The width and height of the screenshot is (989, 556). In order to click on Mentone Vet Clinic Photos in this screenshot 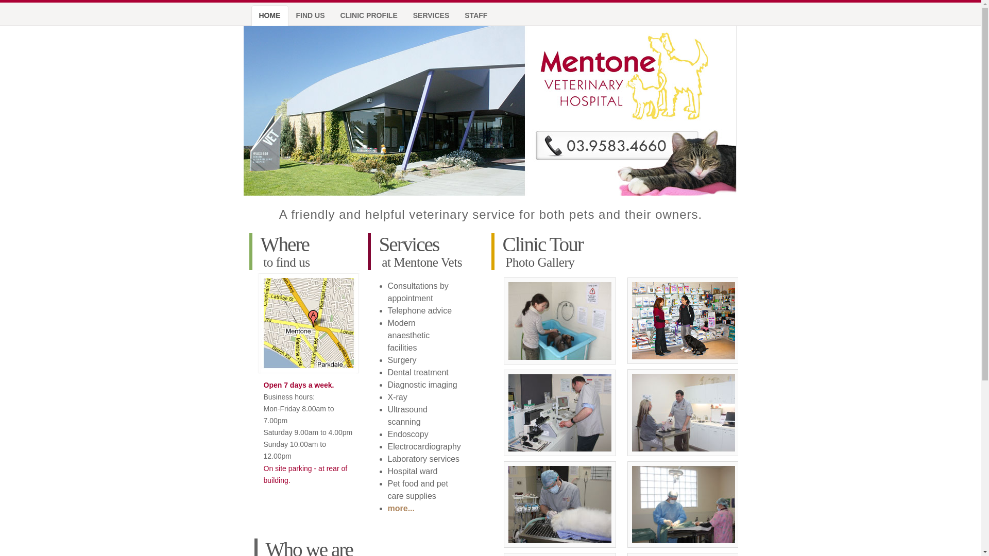, I will do `click(683, 372)`.